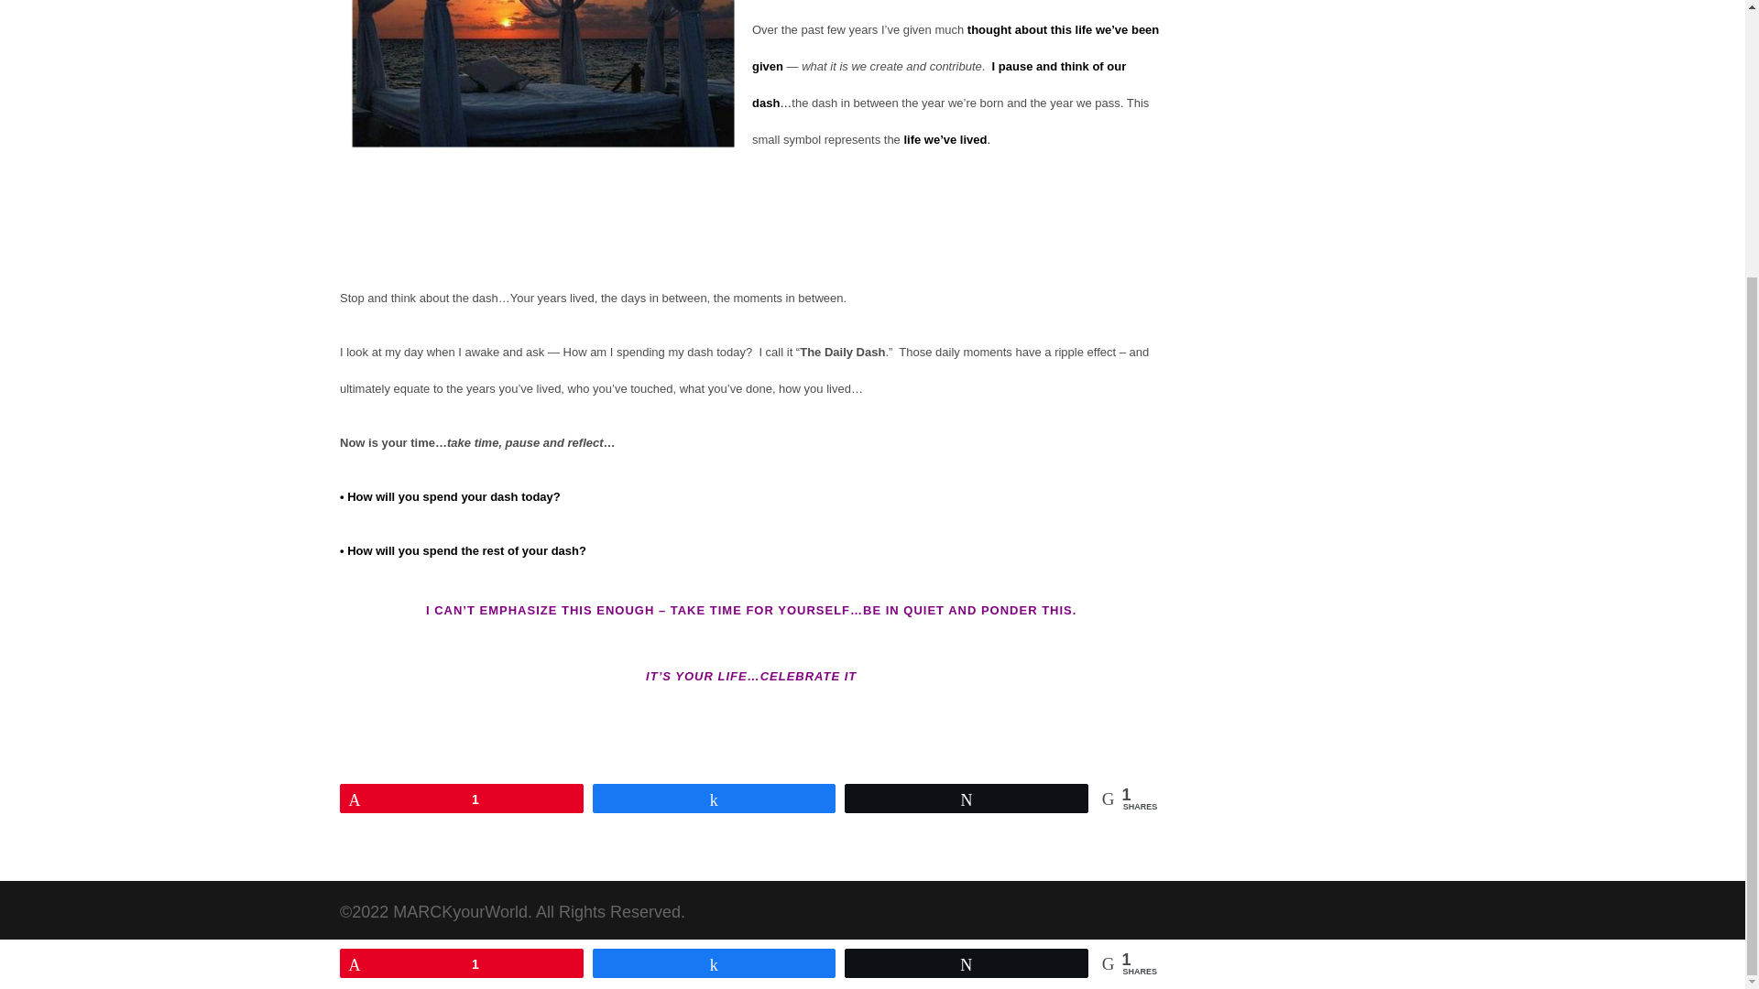  Describe the element at coordinates (462, 588) in the screenshot. I see `1` at that location.